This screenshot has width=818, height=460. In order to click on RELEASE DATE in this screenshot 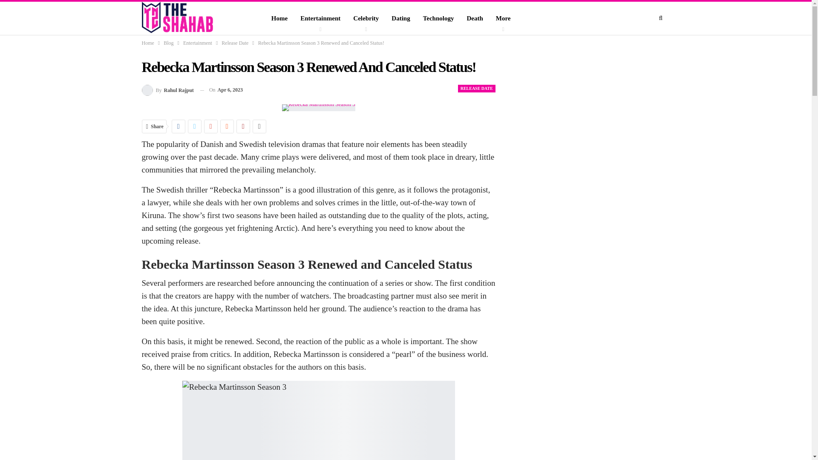, I will do `click(477, 89)`.